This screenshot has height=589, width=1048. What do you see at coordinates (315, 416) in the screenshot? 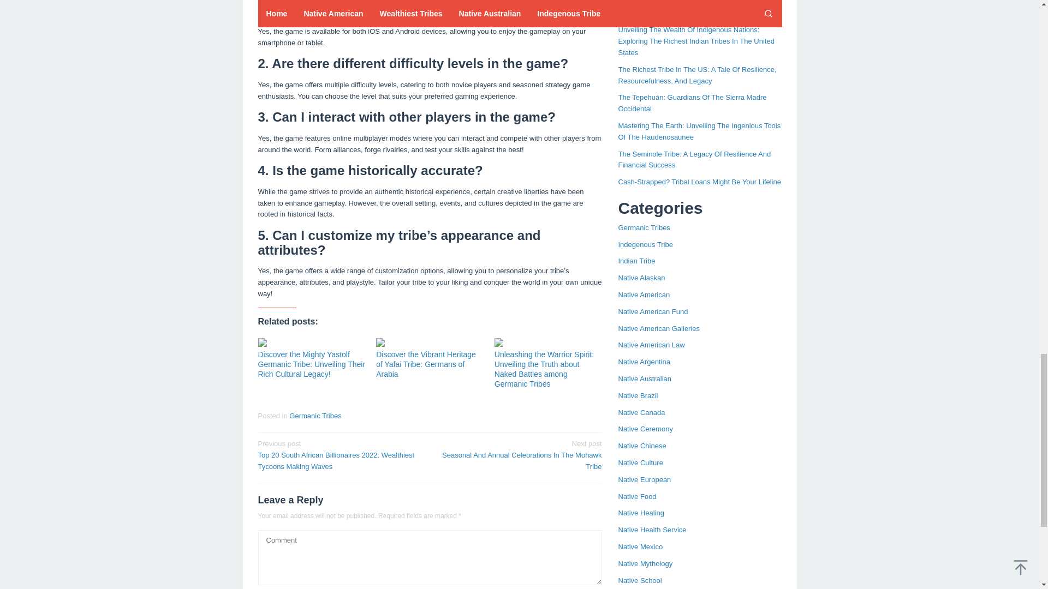
I see `Germanic Tribes` at bounding box center [315, 416].